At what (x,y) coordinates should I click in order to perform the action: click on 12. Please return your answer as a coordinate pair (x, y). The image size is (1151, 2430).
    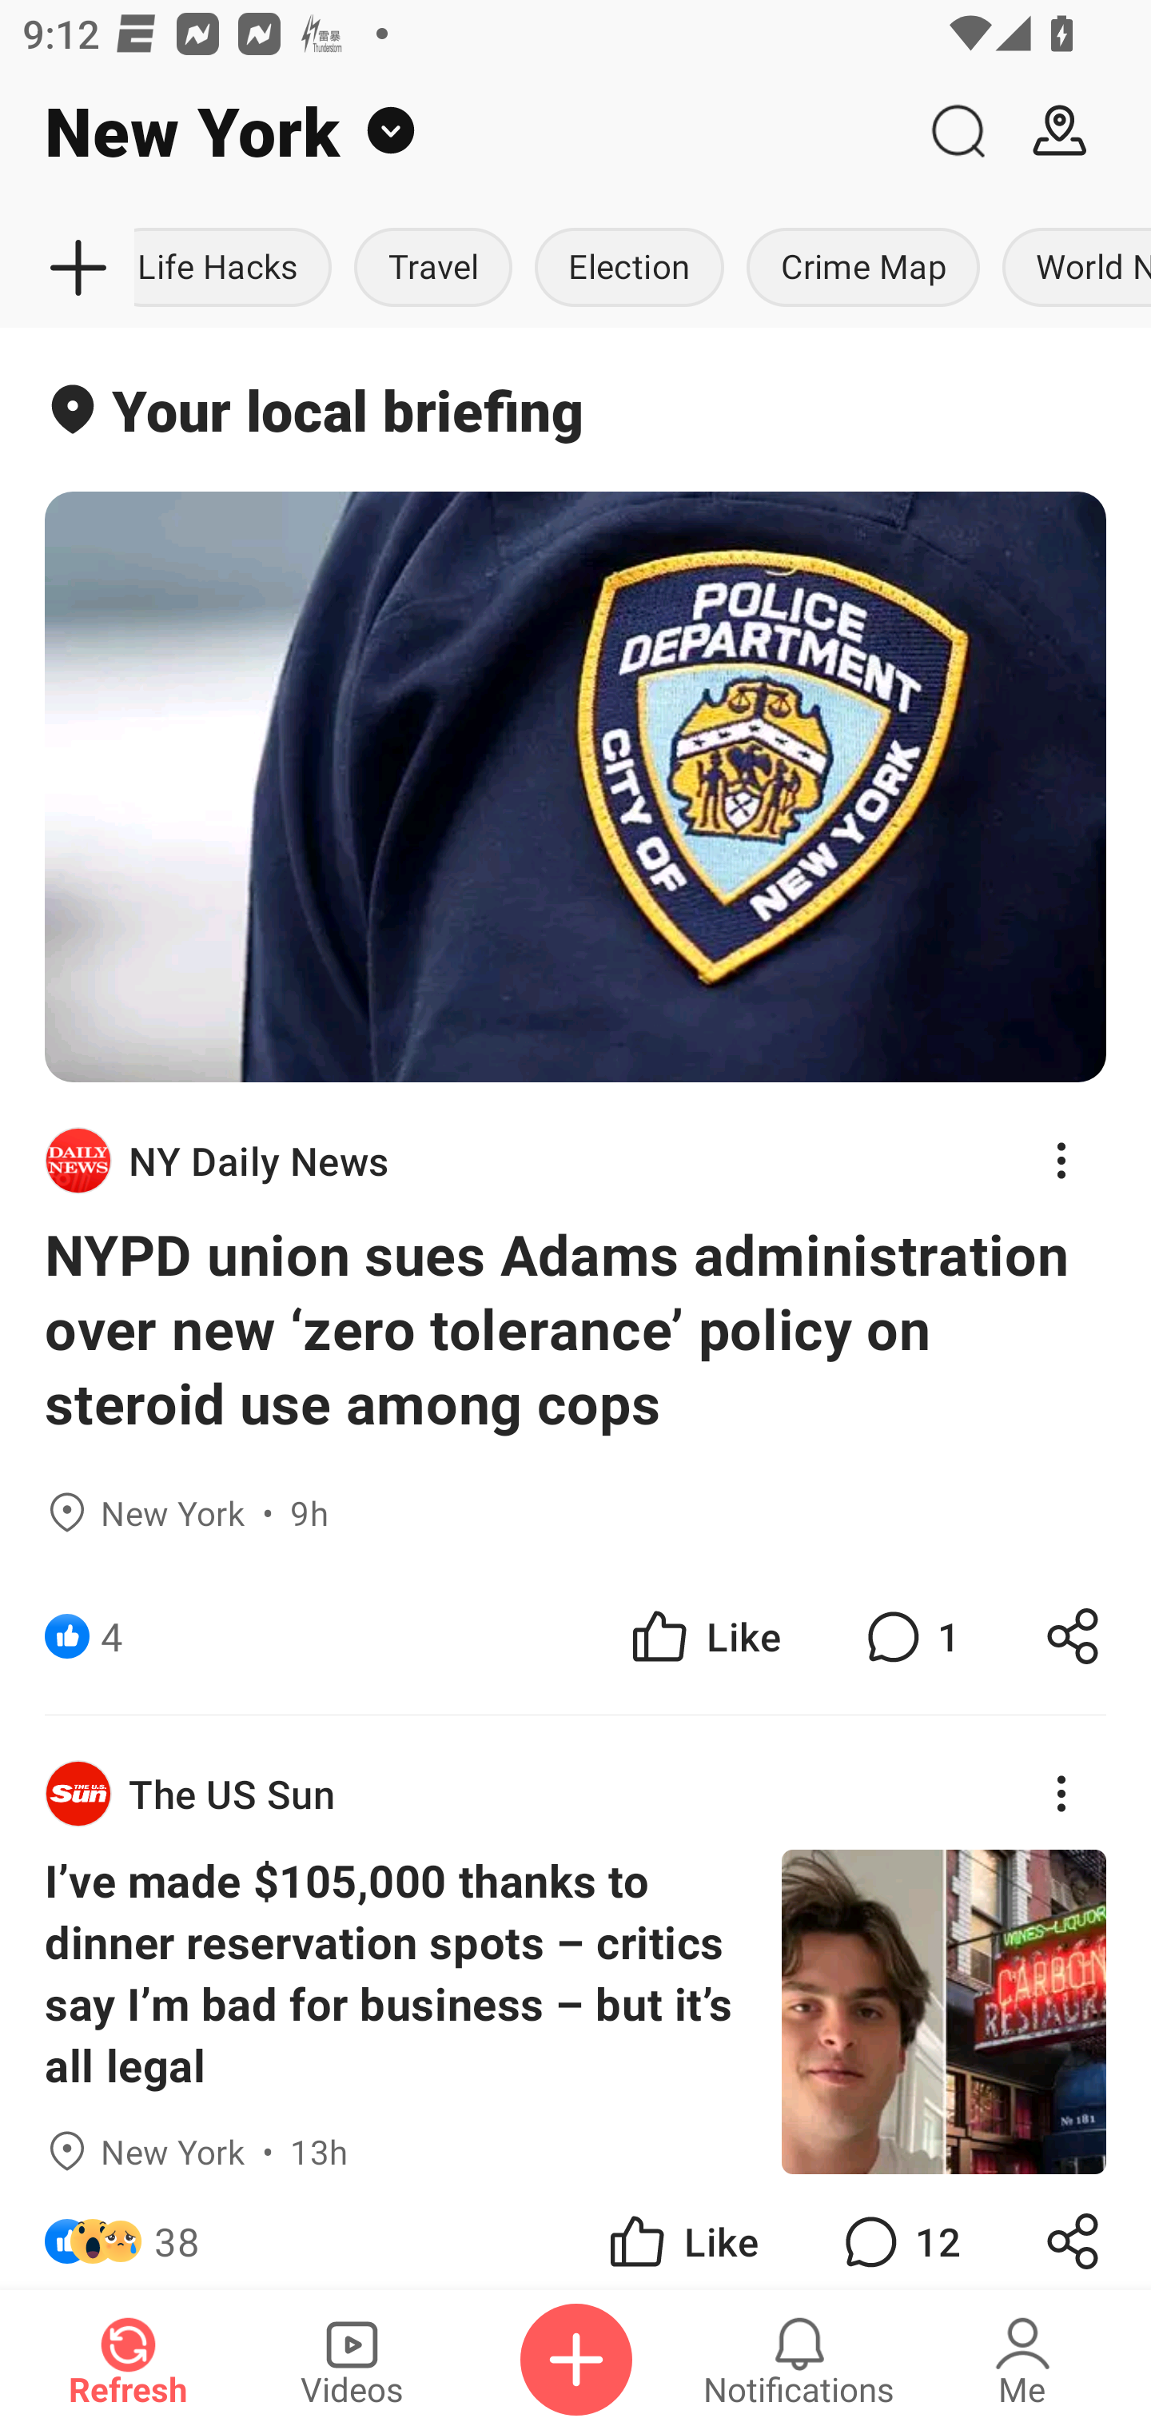
    Looking at the image, I should click on (898, 2232).